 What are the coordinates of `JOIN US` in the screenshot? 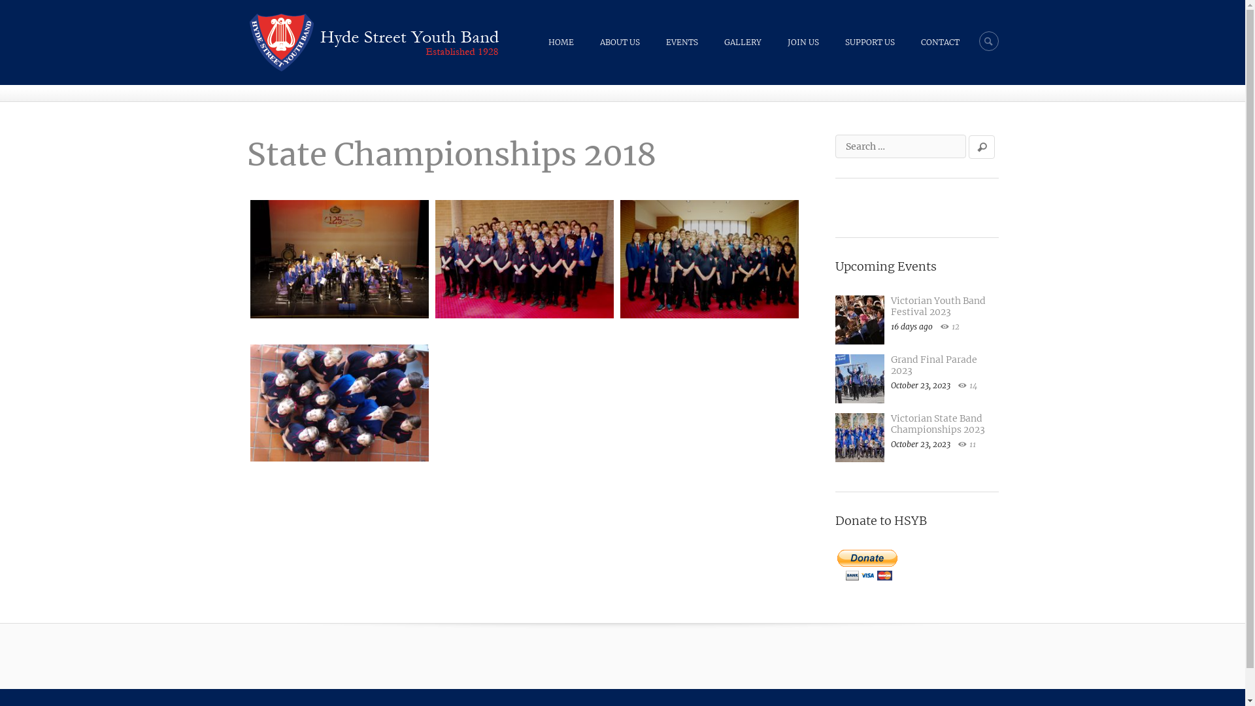 It's located at (803, 42).